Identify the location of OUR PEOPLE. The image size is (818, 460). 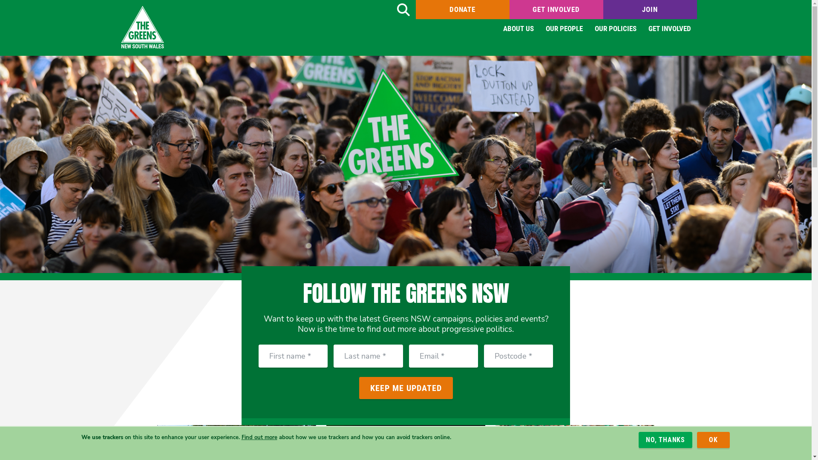
(564, 29).